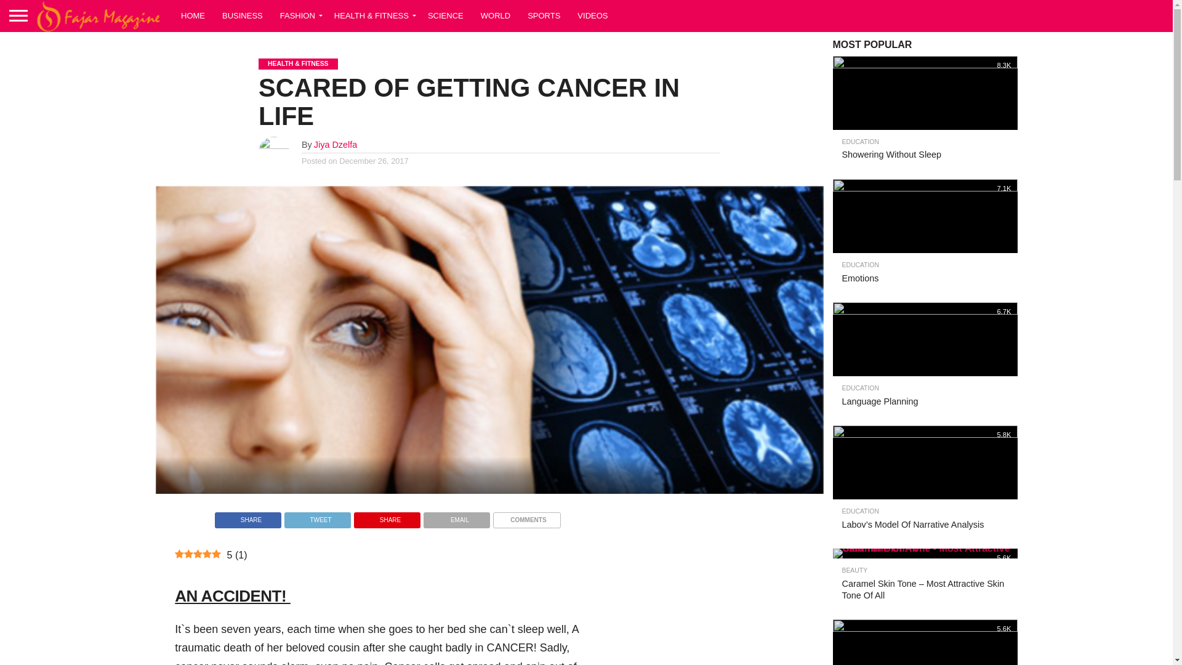  What do you see at coordinates (317, 522) in the screenshot?
I see `Tweet This Post` at bounding box center [317, 522].